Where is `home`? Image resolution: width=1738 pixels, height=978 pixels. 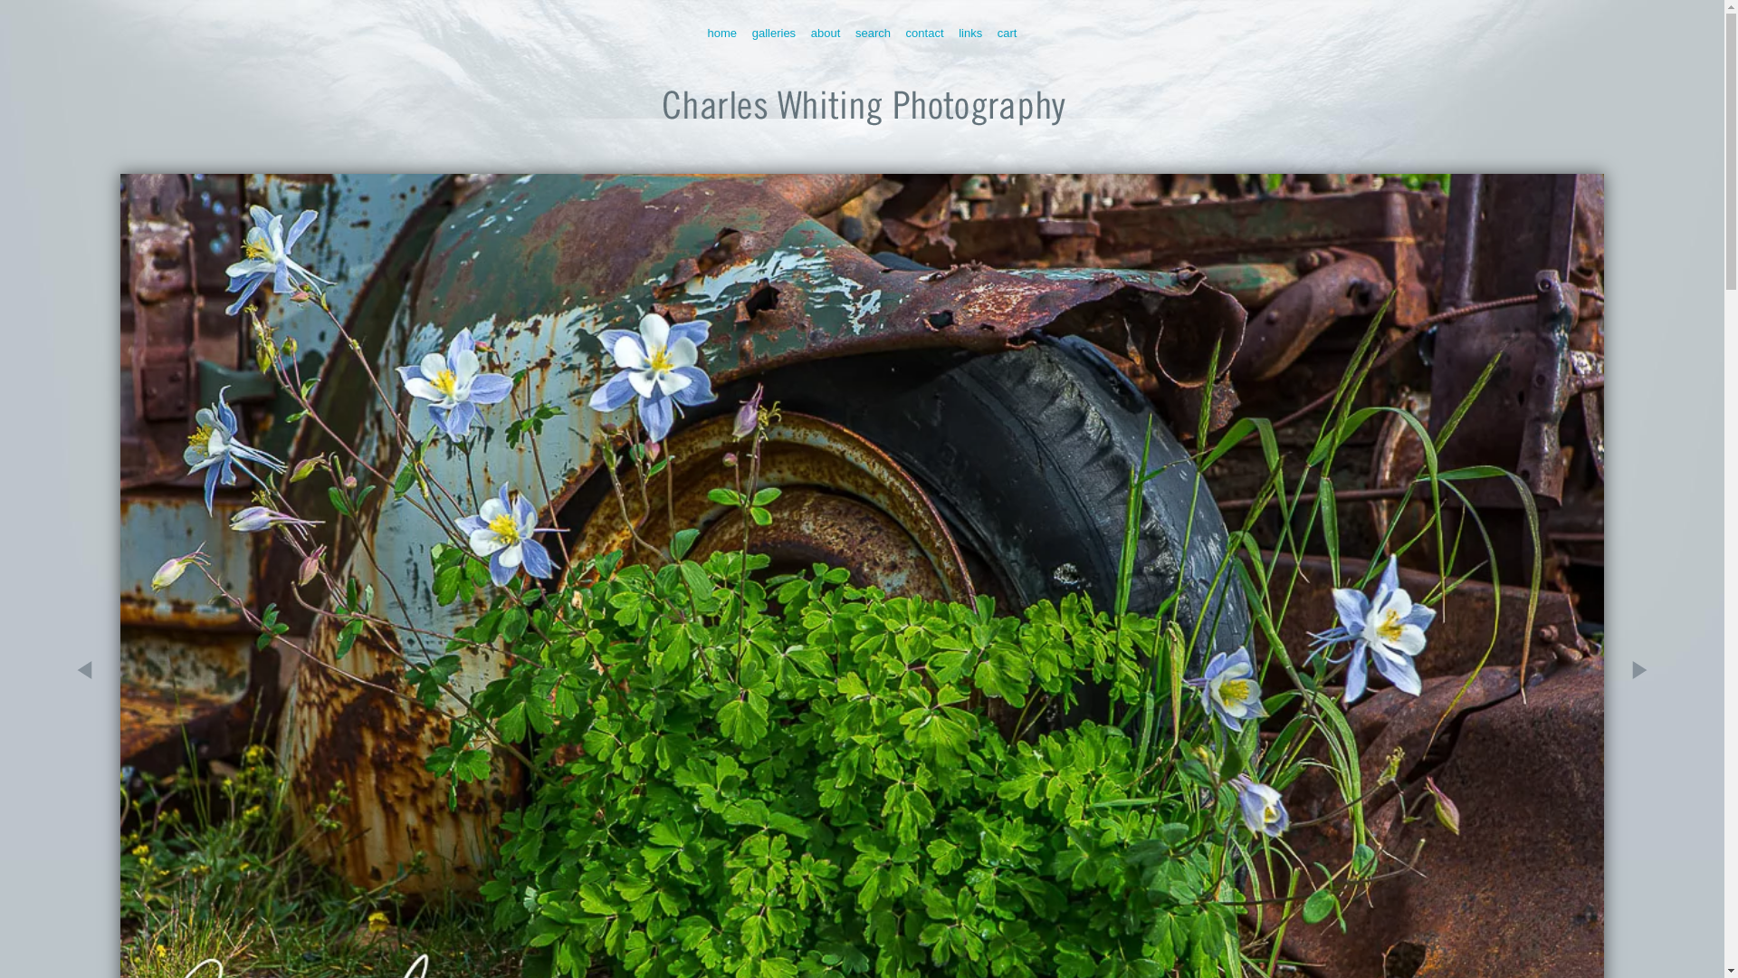 home is located at coordinates (722, 33).